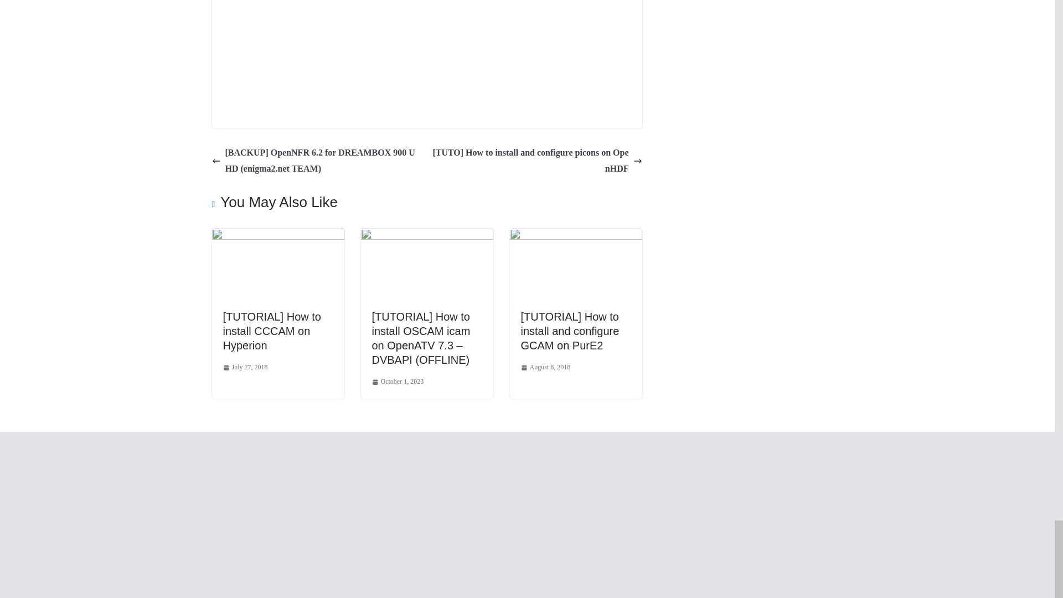 This screenshot has width=1063, height=598. What do you see at coordinates (398, 382) in the screenshot?
I see `7:12 pm` at bounding box center [398, 382].